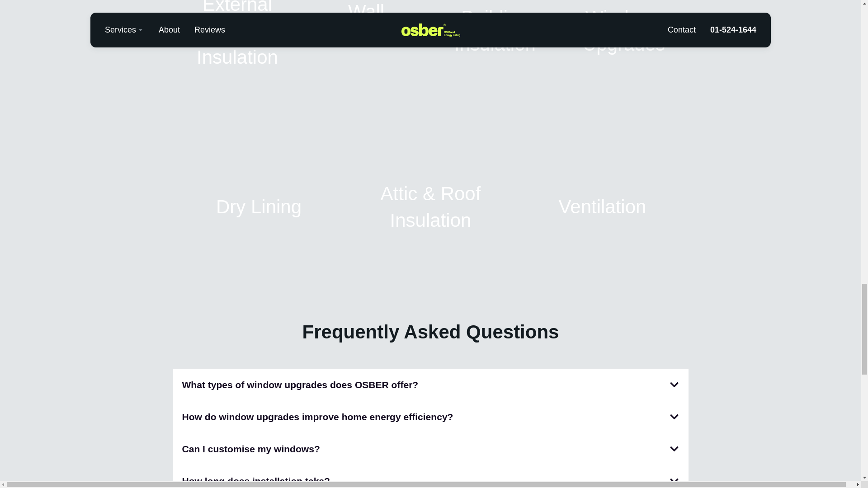  Describe the element at coordinates (603, 206) in the screenshot. I see `Ventilation` at that location.